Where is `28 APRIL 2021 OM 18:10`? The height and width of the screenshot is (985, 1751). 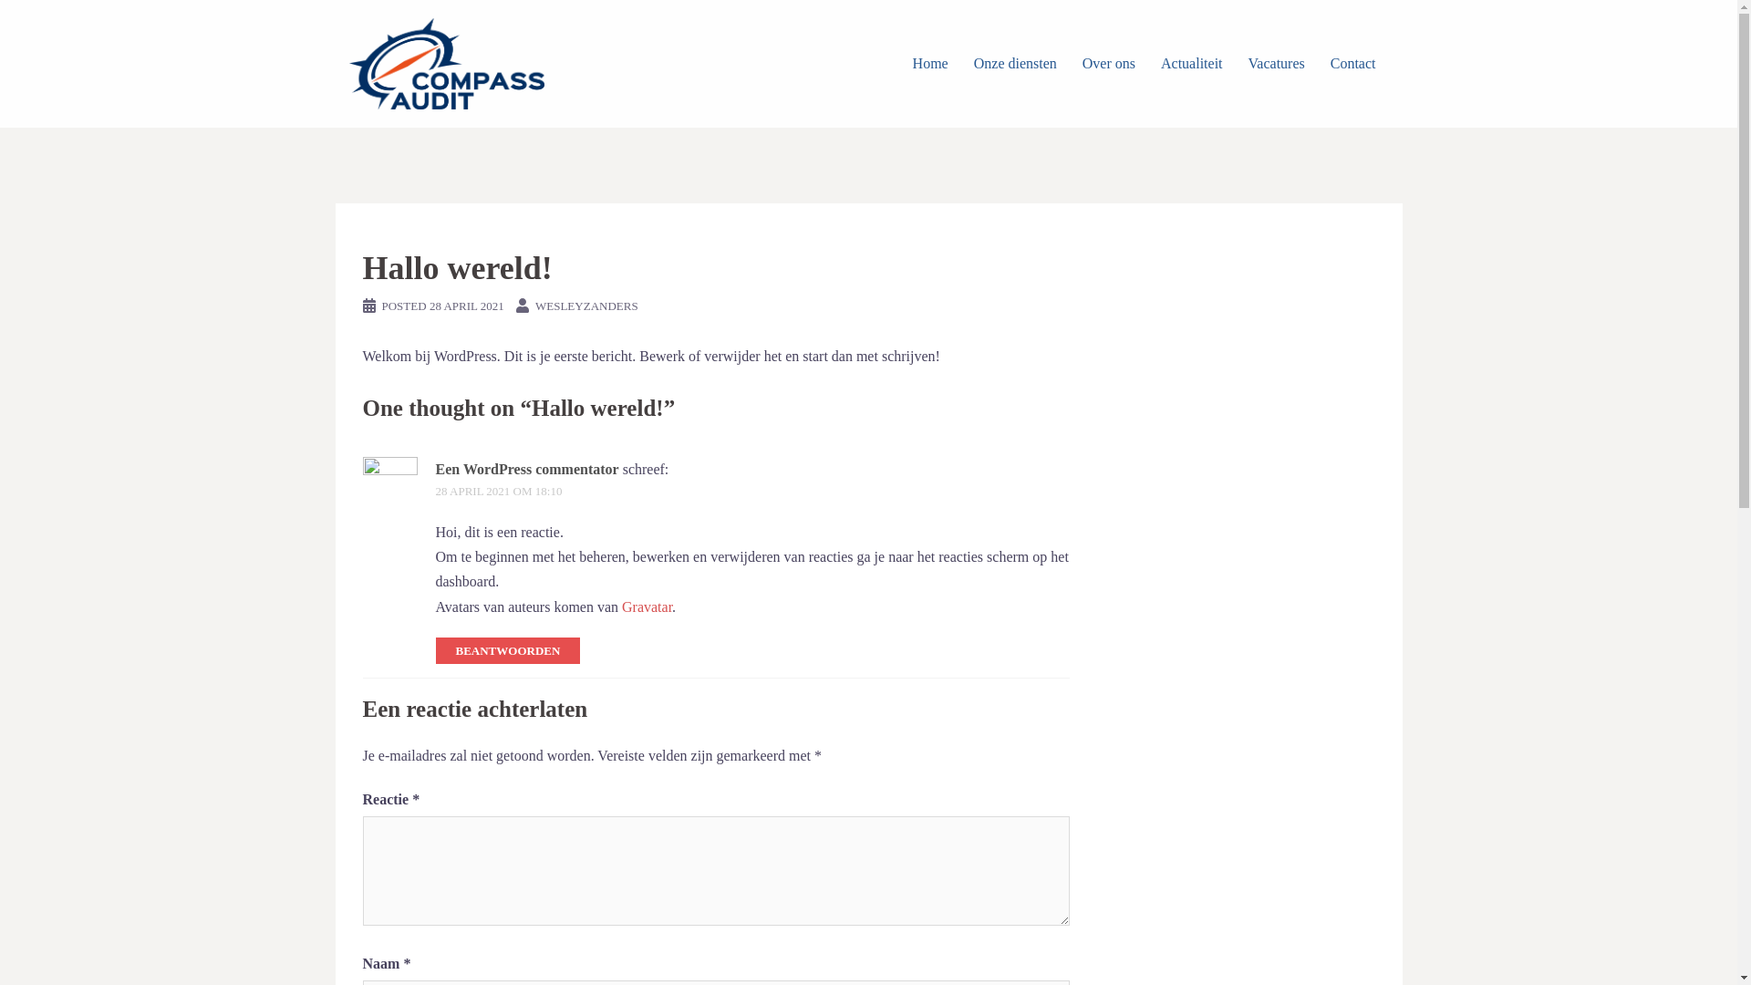 28 APRIL 2021 OM 18:10 is located at coordinates (500, 491).